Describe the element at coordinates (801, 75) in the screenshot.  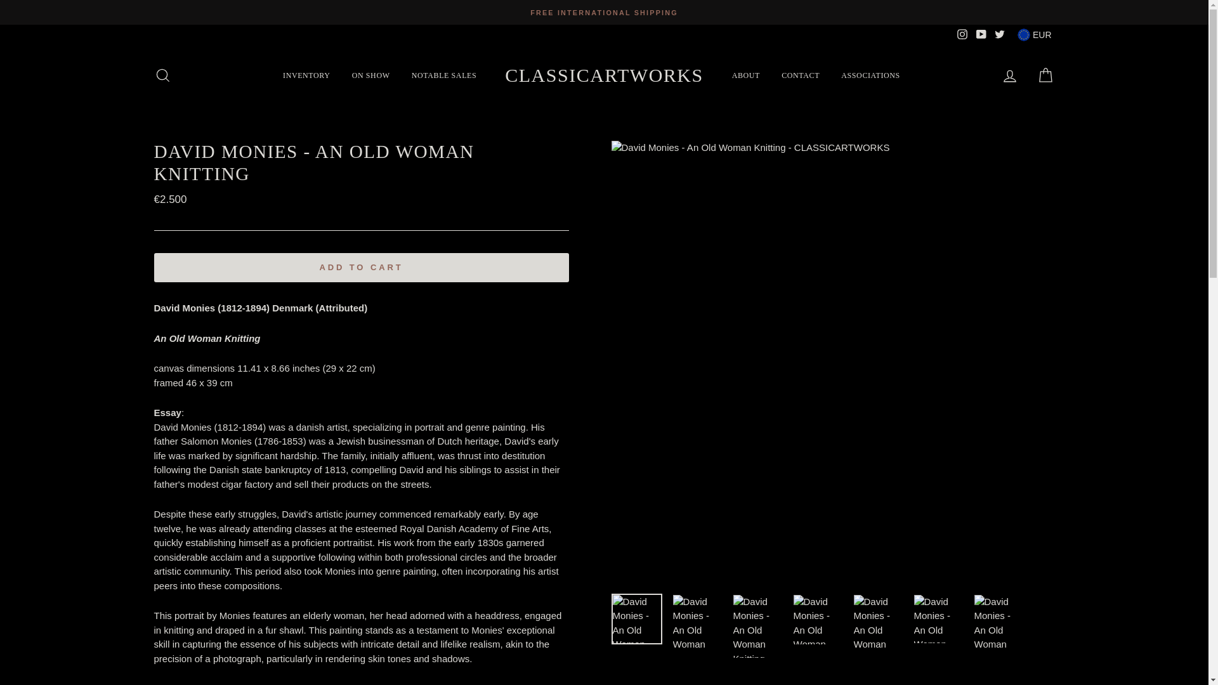
I see `CONTACT` at that location.